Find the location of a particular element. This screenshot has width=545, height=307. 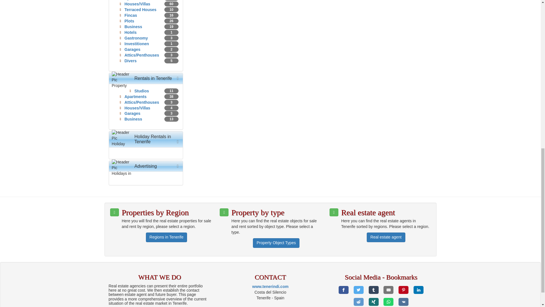

Garages for sale Tenerife is located at coordinates (132, 49).